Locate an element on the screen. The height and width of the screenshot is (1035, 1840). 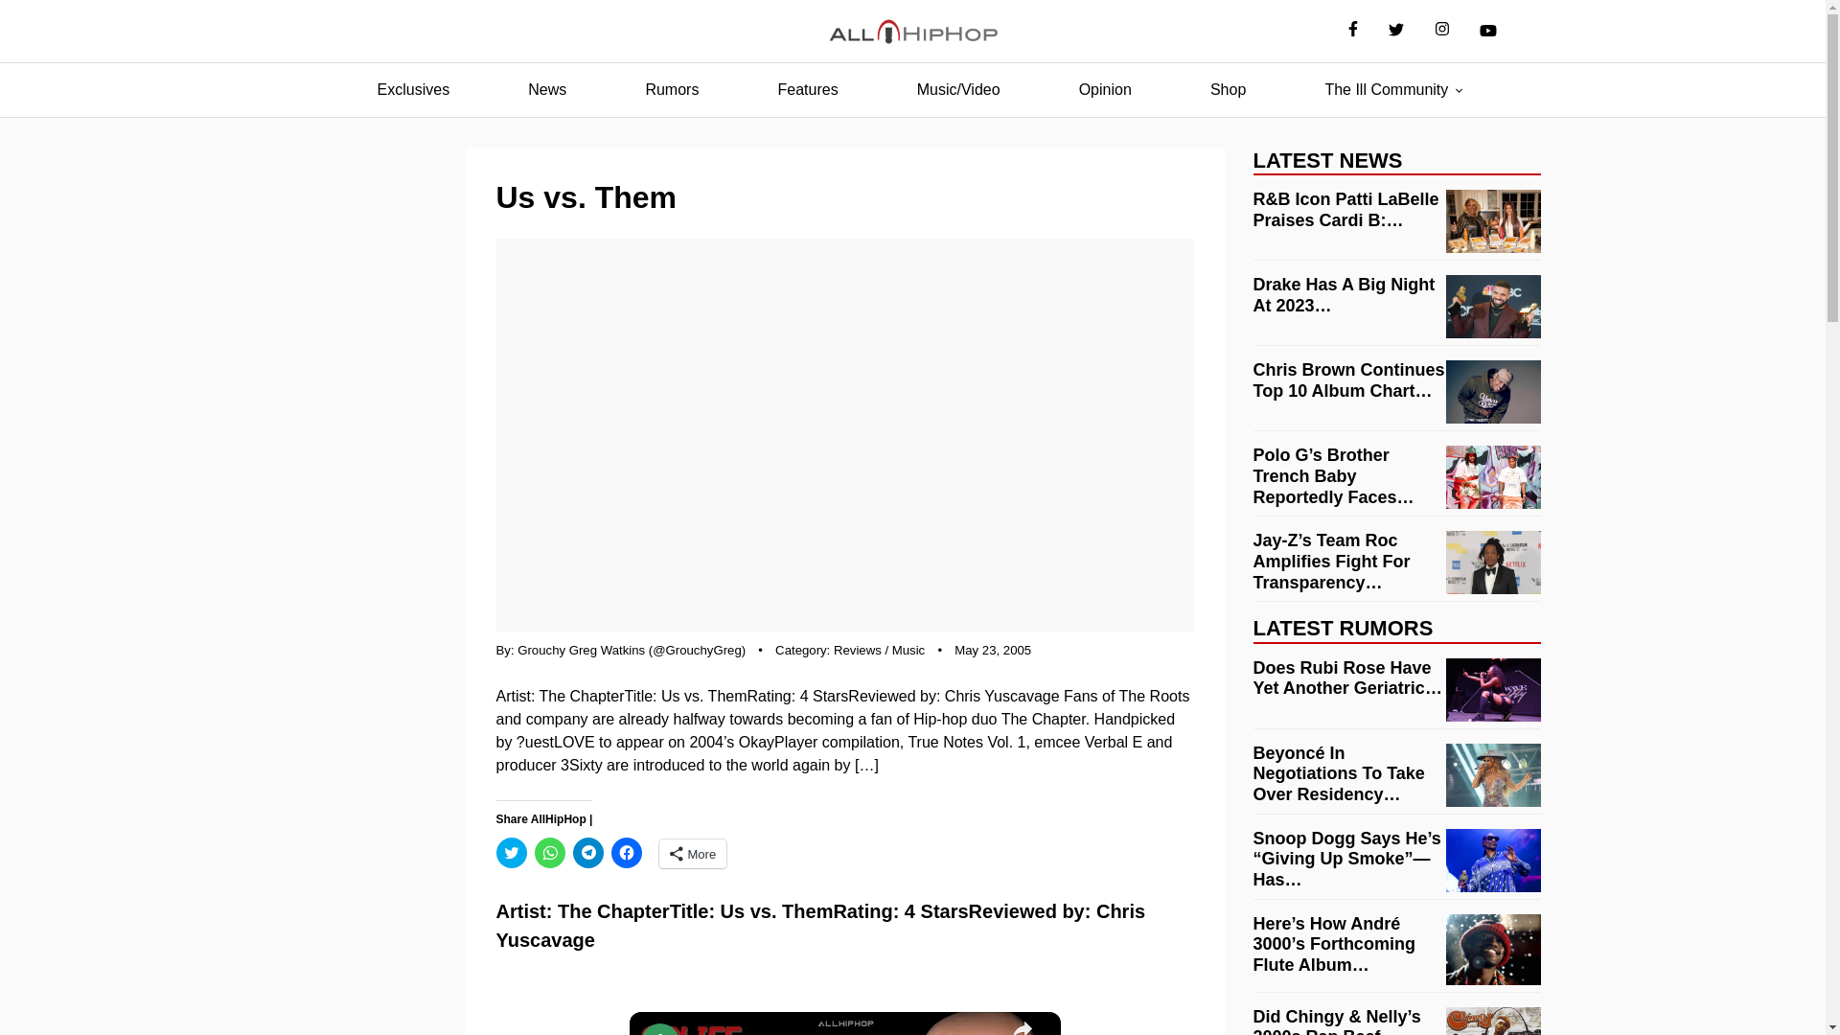
Click to share on Twitter is located at coordinates (512, 853).